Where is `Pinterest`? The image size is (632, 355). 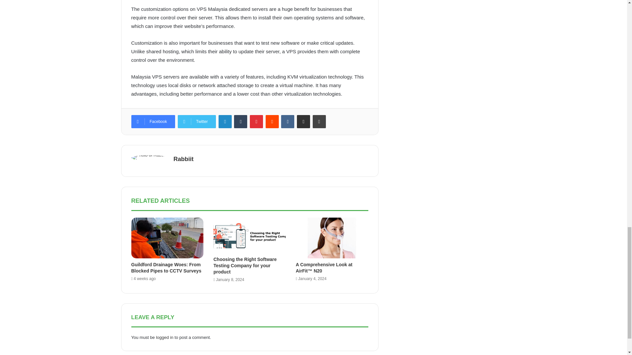
Pinterest is located at coordinates (256, 121).